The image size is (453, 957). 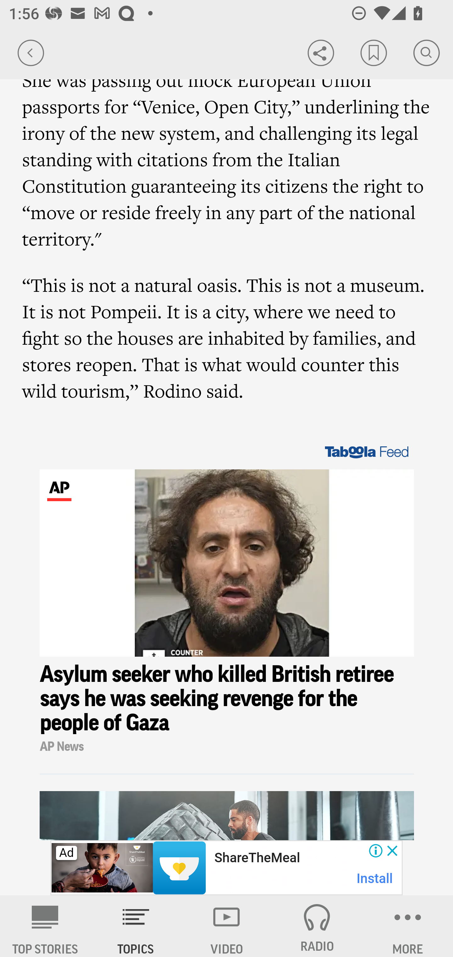 What do you see at coordinates (317, 926) in the screenshot?
I see `RADIO` at bounding box center [317, 926].